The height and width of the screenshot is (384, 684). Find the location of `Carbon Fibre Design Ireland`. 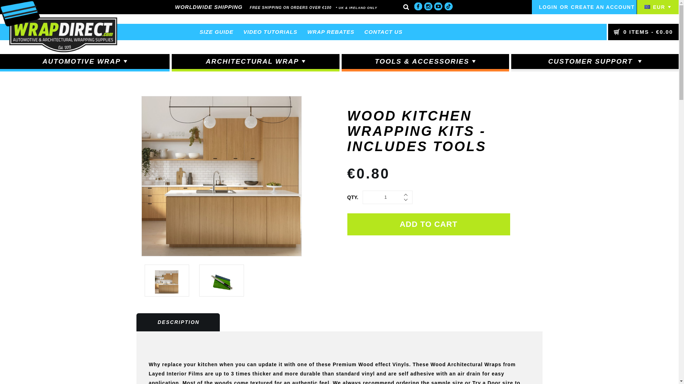

Carbon Fibre Design Ireland is located at coordinates (58, 26).